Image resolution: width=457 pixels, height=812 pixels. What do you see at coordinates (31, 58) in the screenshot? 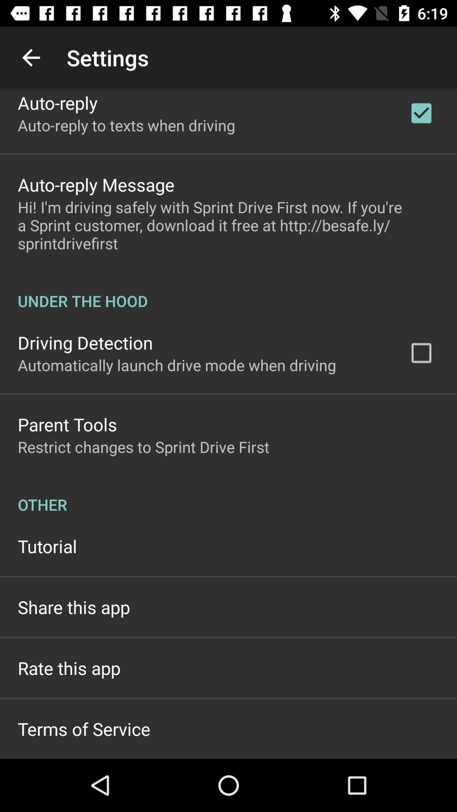
I see `launch the item next to the settings app` at bounding box center [31, 58].